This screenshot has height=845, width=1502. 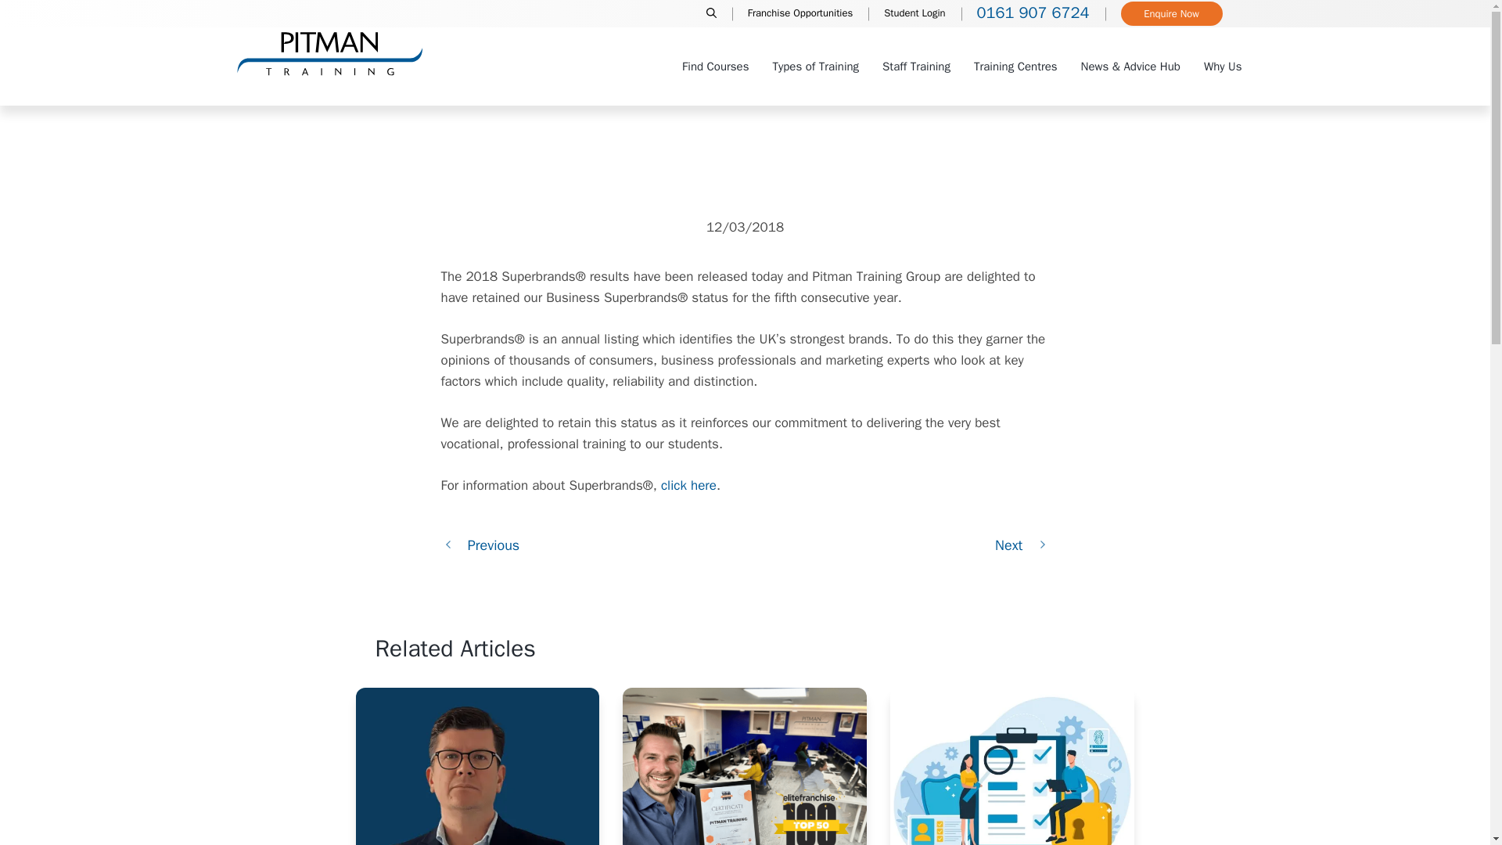 What do you see at coordinates (715, 66) in the screenshot?
I see `Find Courses` at bounding box center [715, 66].